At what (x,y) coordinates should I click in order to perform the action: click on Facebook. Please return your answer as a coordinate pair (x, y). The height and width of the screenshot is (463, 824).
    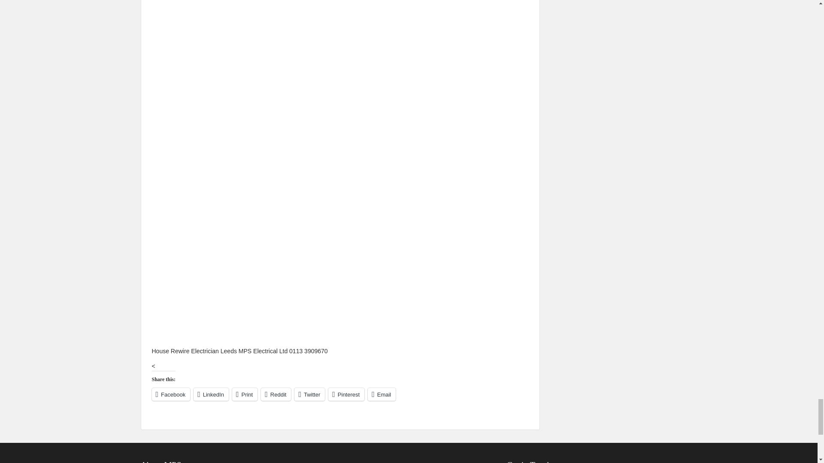
    Looking at the image, I should click on (171, 394).